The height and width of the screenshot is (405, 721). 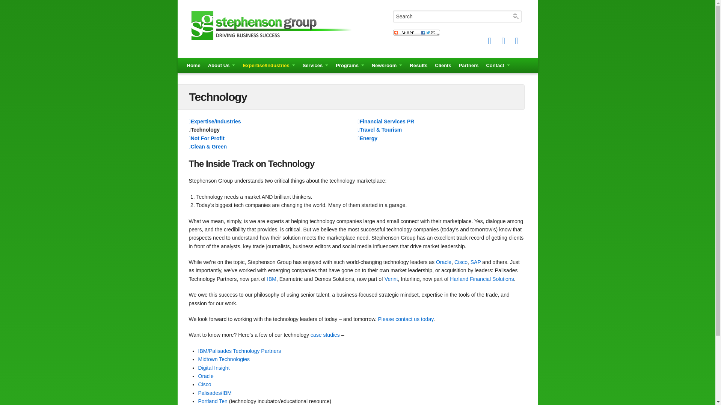 What do you see at coordinates (469, 66) in the screenshot?
I see `Partners` at bounding box center [469, 66].